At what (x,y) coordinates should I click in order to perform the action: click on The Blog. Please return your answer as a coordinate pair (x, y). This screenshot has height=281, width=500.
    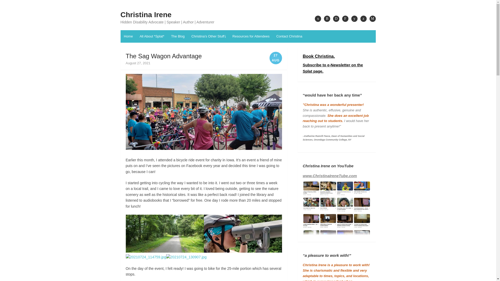
    Looking at the image, I should click on (178, 36).